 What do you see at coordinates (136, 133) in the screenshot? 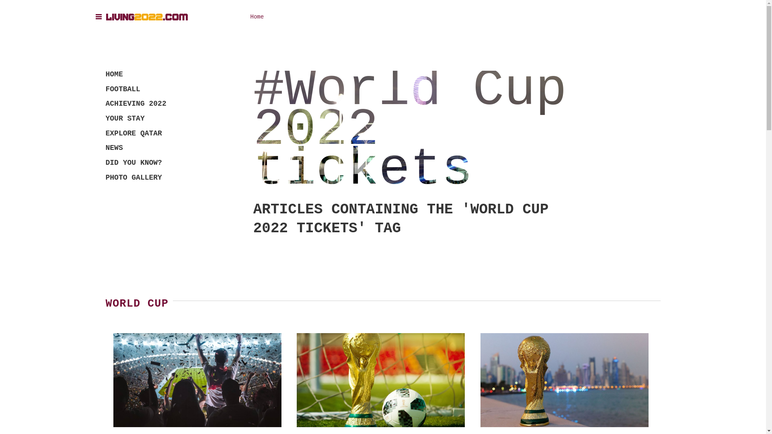
I see `EXPLORE QATAR` at bounding box center [136, 133].